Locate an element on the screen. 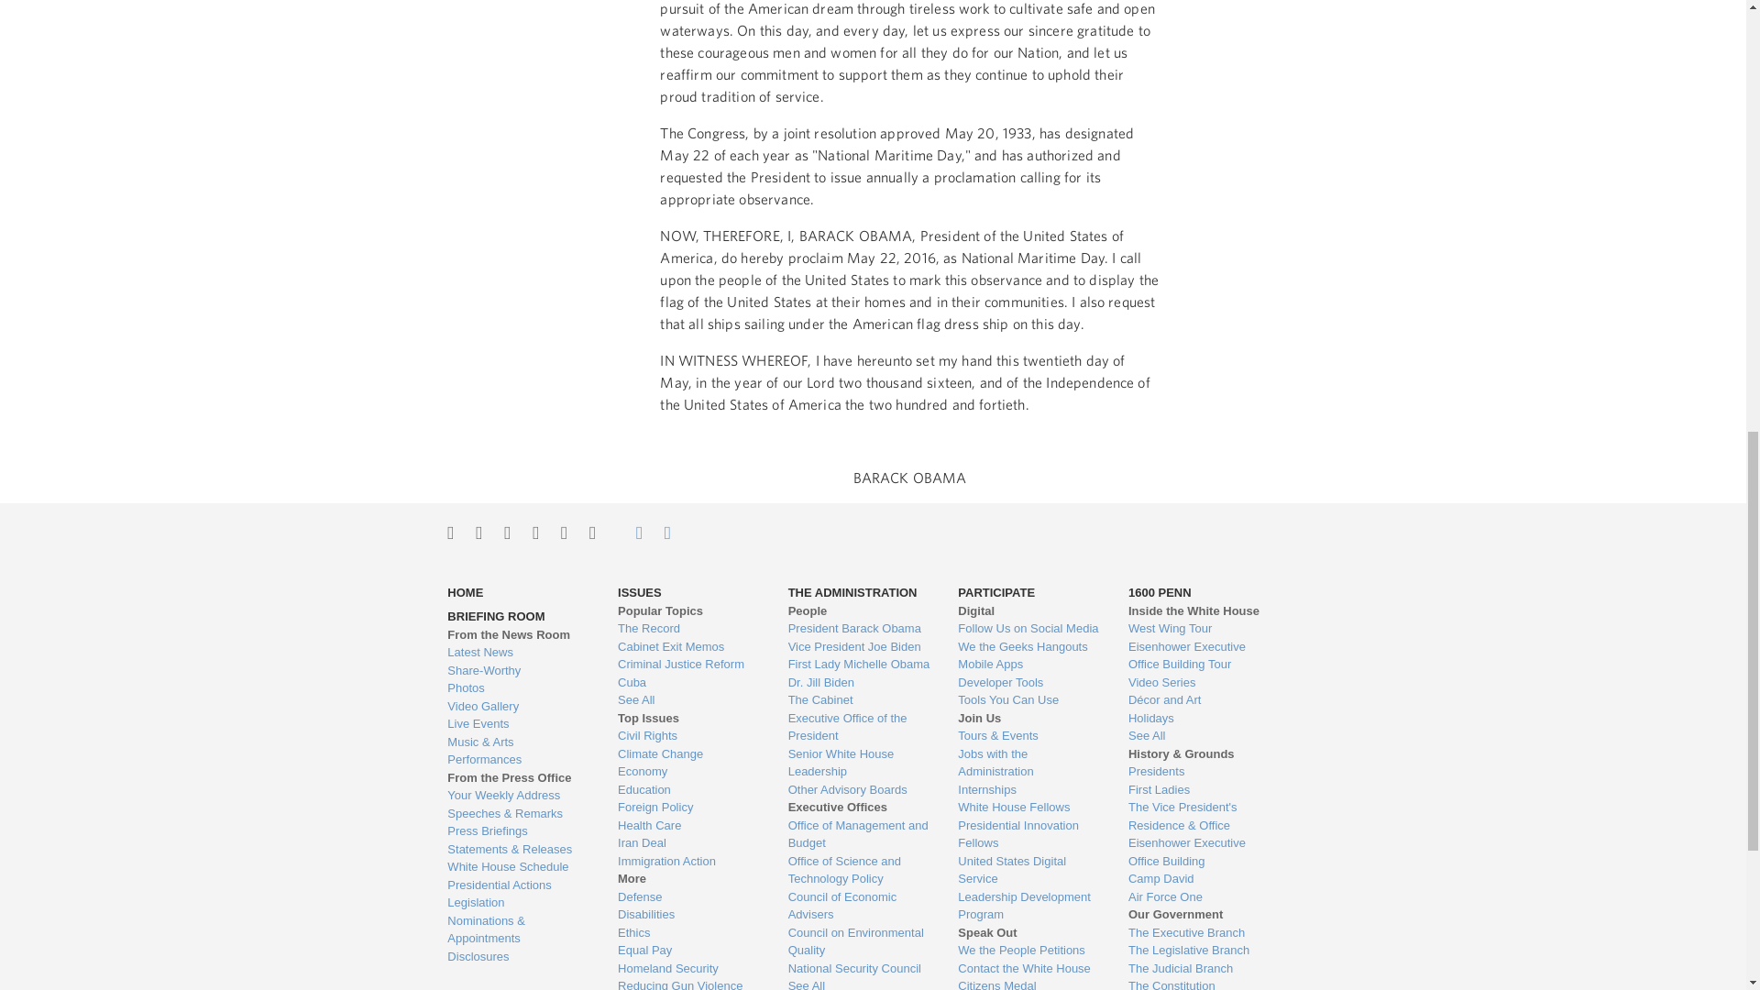 The width and height of the screenshot is (1760, 990). Contact the Whitehouse. is located at coordinates (629, 532).